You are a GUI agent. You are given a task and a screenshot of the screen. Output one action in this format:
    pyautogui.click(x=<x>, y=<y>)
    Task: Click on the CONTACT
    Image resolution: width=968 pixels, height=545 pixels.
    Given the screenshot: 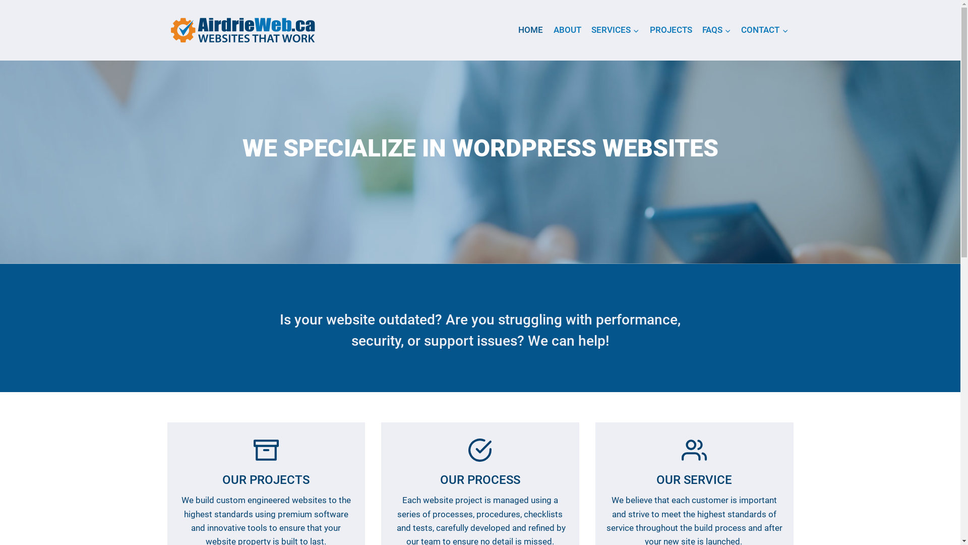 What is the action you would take?
    pyautogui.click(x=764, y=30)
    